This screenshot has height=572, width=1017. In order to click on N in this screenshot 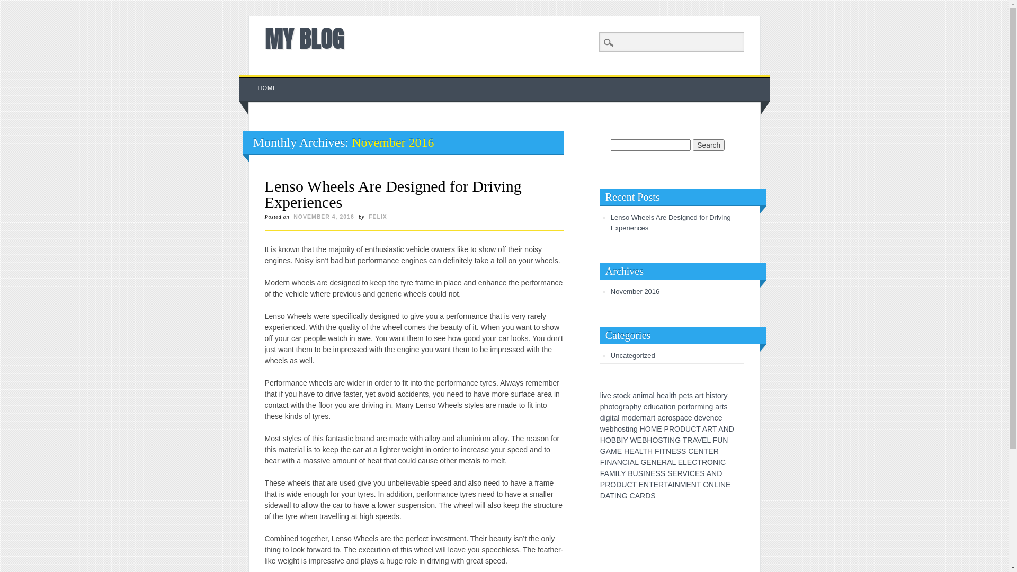, I will do `click(677, 485)`.